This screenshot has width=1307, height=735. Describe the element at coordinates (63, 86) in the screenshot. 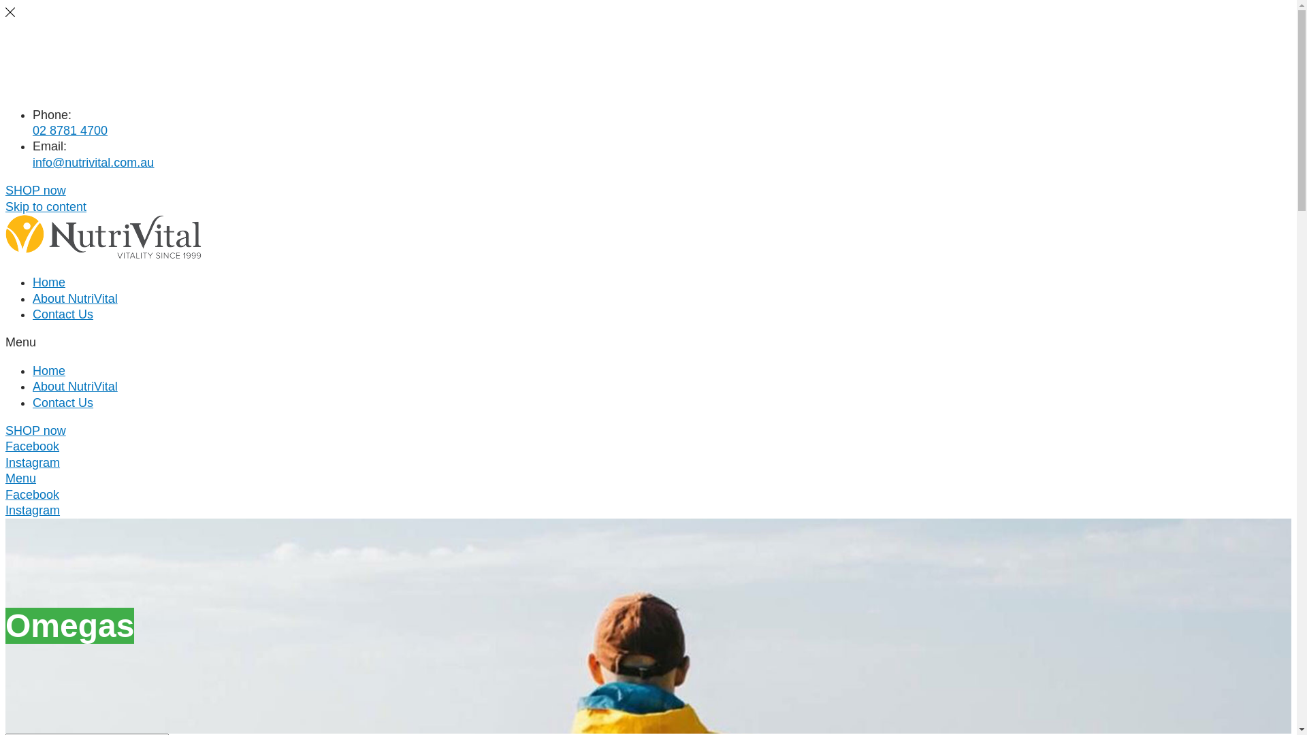

I see `Contact Us` at that location.